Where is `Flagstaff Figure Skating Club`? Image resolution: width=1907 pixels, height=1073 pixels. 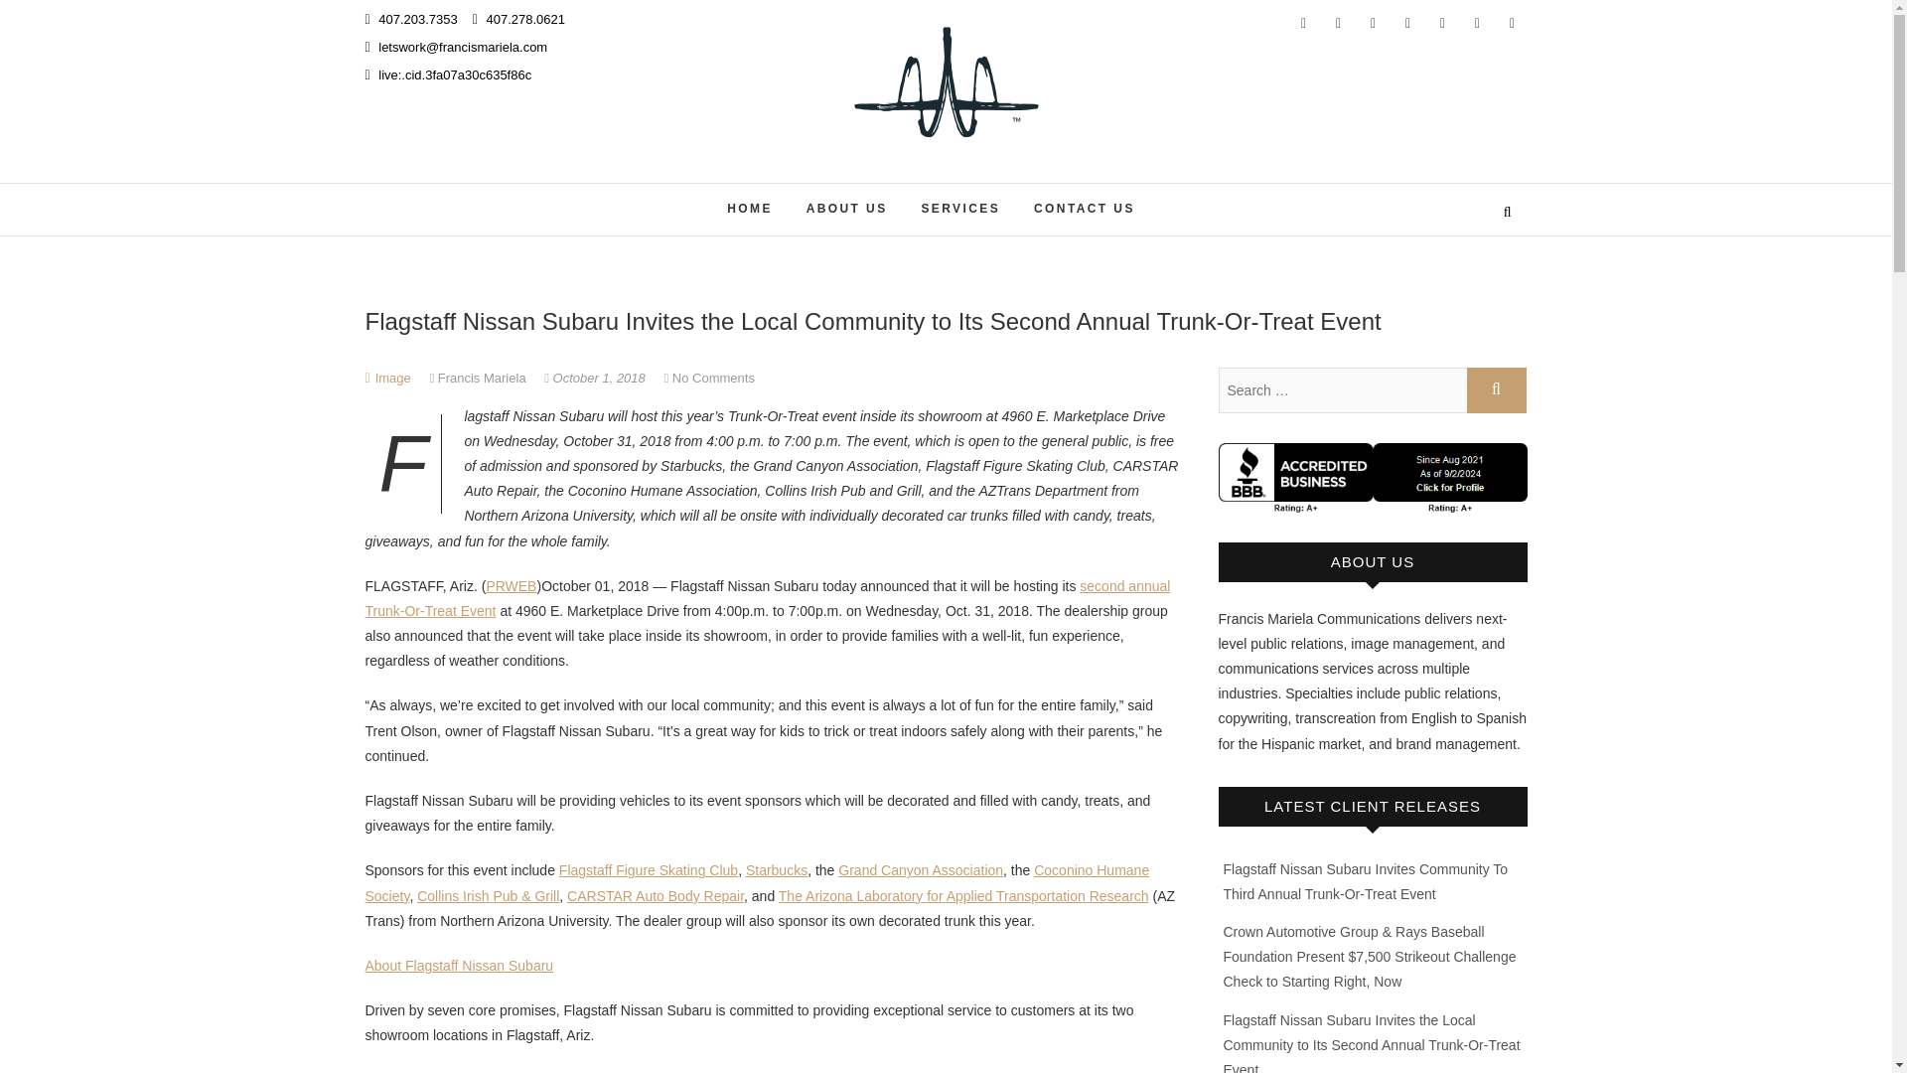
Flagstaff Figure Skating Club is located at coordinates (648, 870).